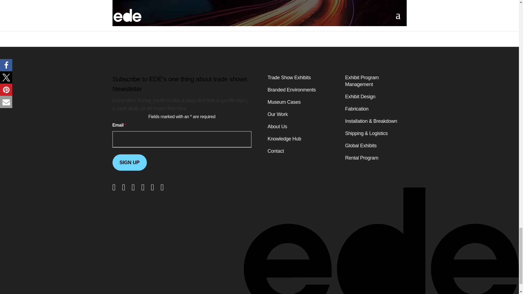 The height and width of the screenshot is (294, 523). What do you see at coordinates (284, 102) in the screenshot?
I see `Museum Cases` at bounding box center [284, 102].